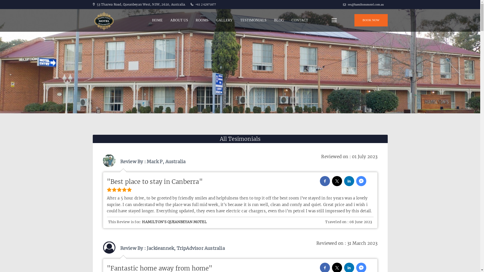 The width and height of the screenshot is (484, 272). What do you see at coordinates (157, 20) in the screenshot?
I see `HOME` at bounding box center [157, 20].